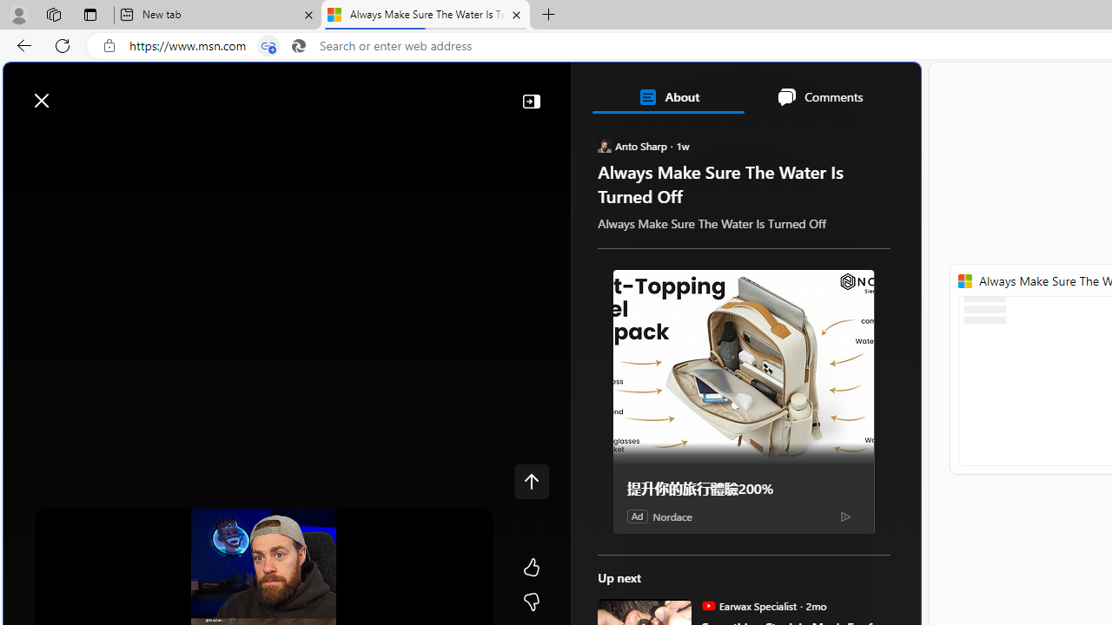  What do you see at coordinates (532, 481) in the screenshot?
I see `Class: control icon-only` at bounding box center [532, 481].